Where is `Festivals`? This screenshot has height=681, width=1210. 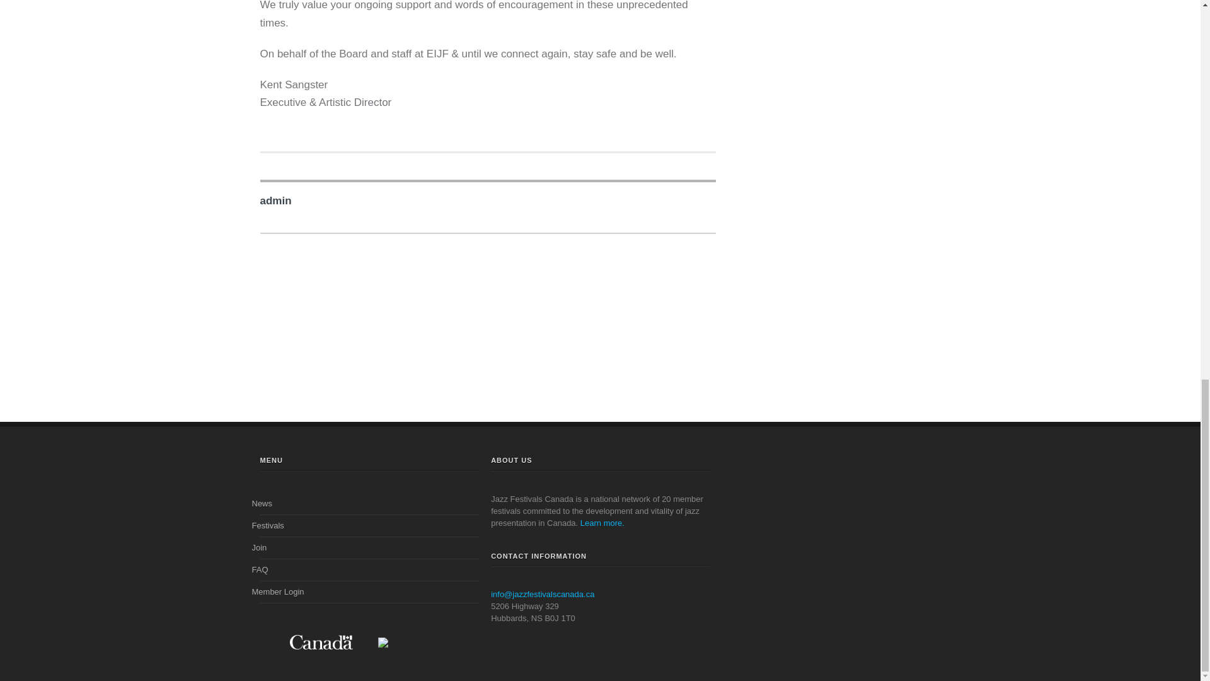
Festivals is located at coordinates (270, 525).